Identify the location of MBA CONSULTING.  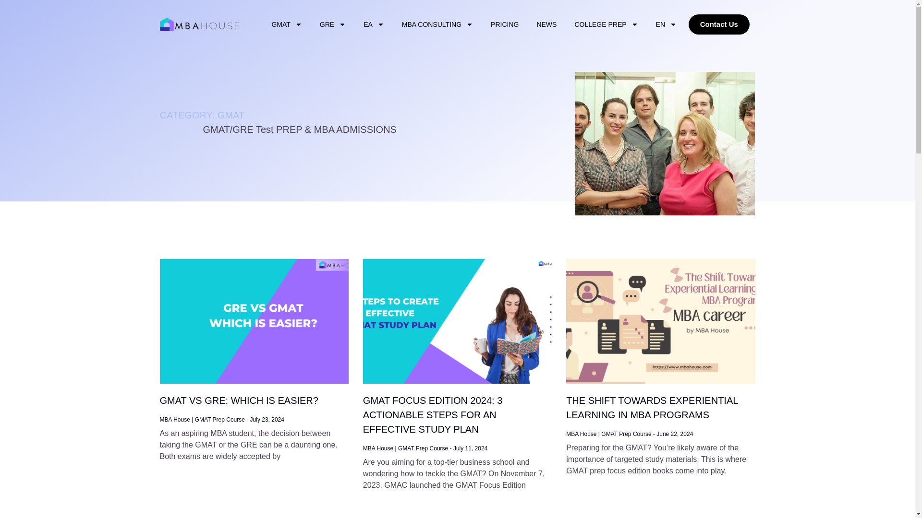
(437, 24).